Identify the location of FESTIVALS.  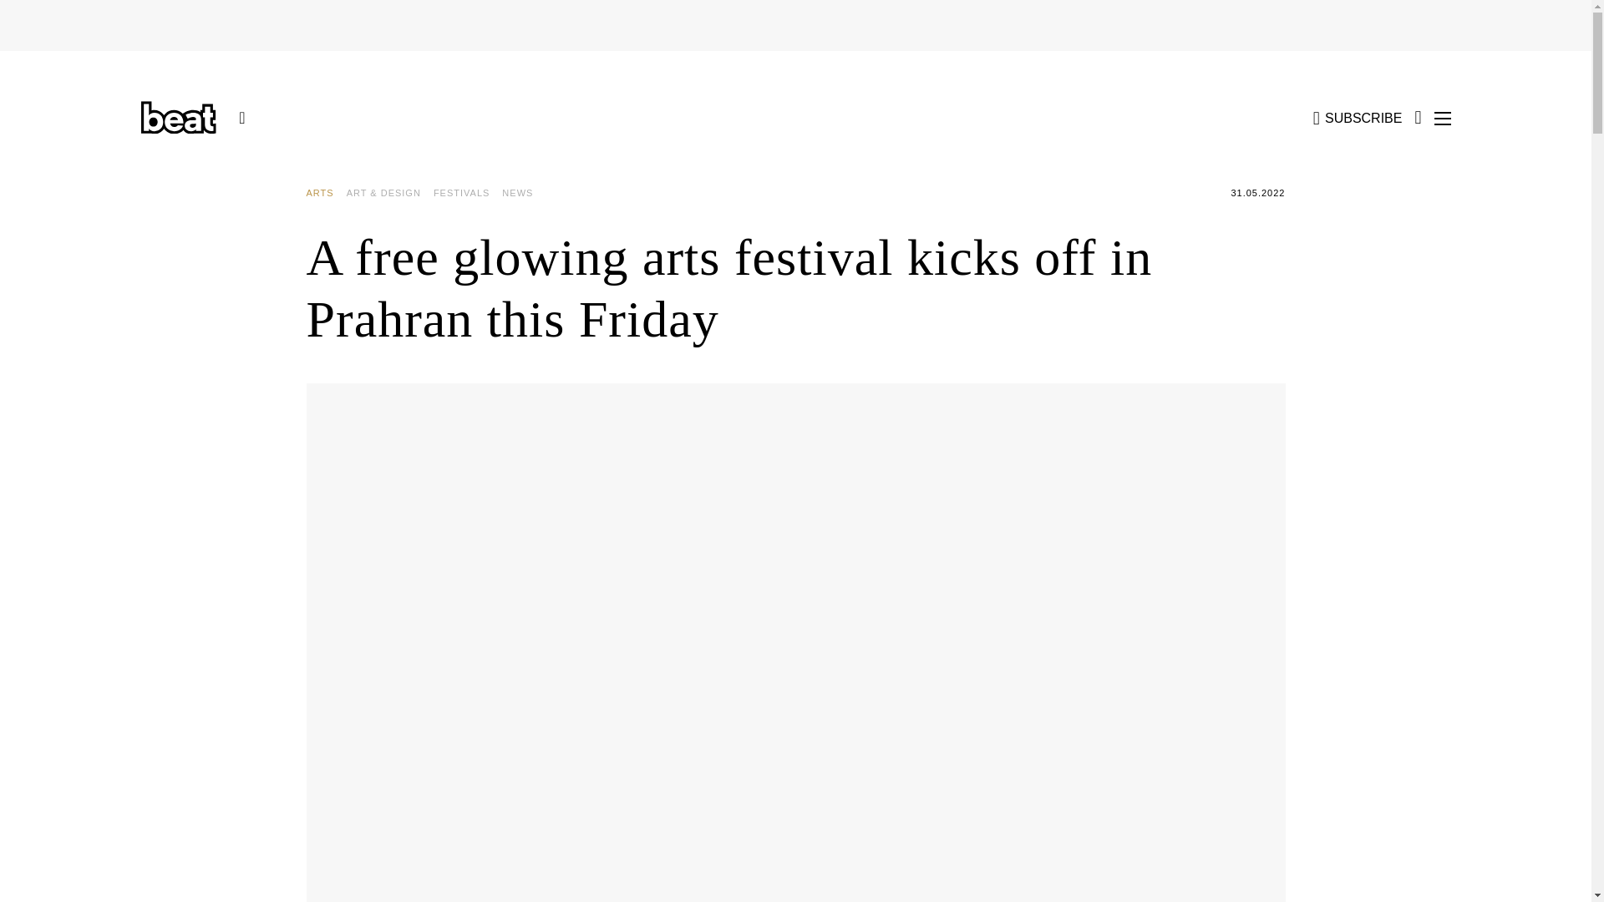
(467, 193).